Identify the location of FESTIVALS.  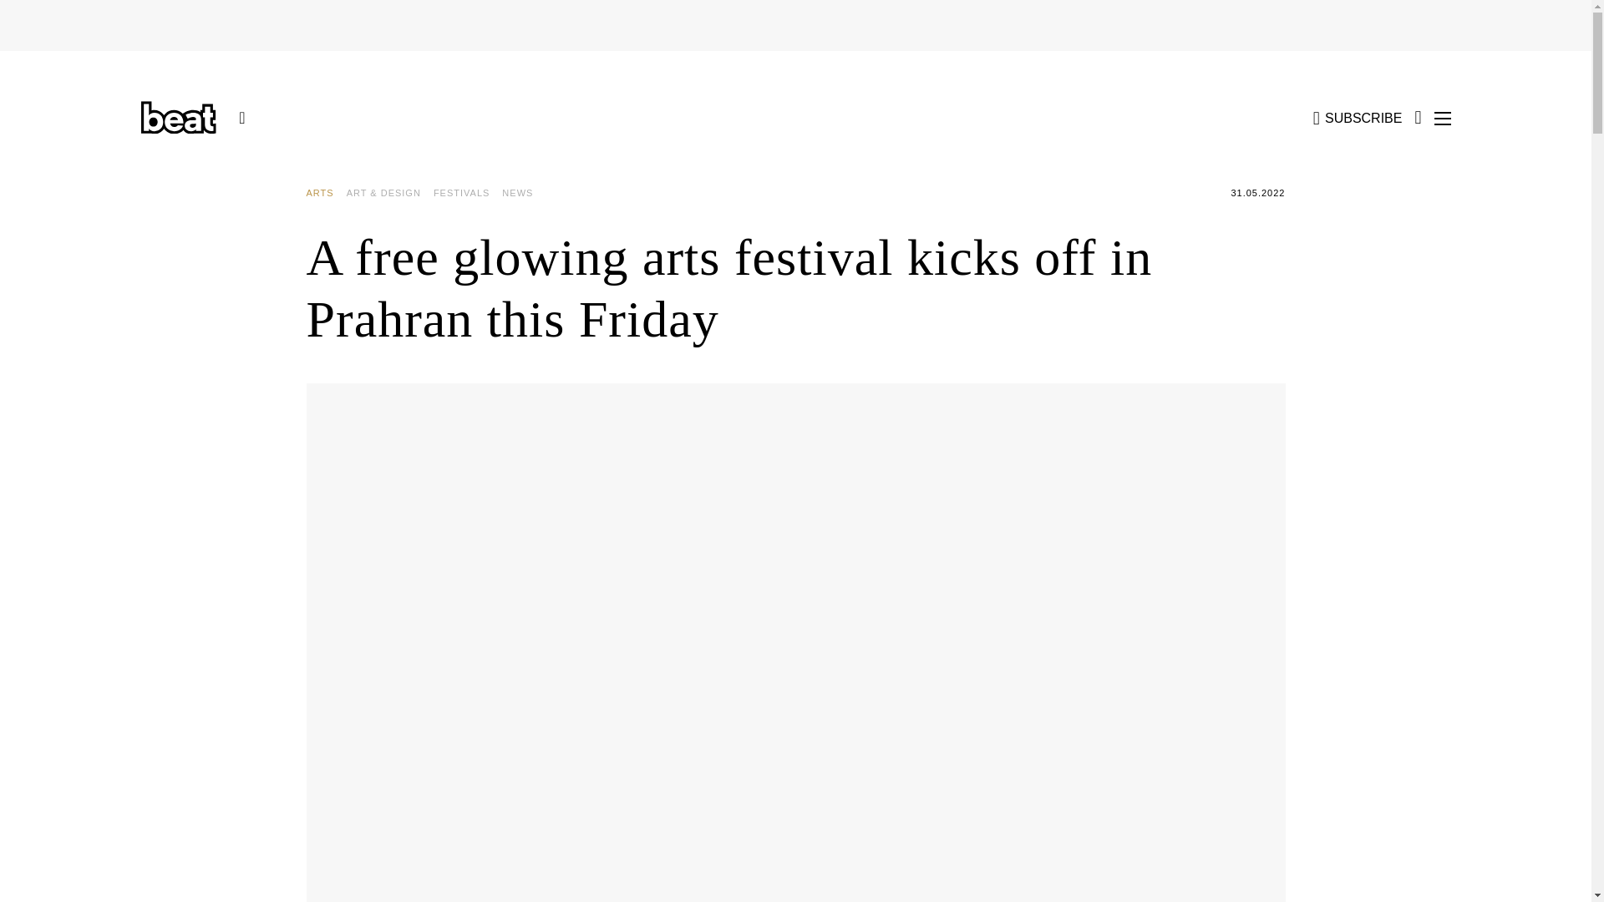
(467, 193).